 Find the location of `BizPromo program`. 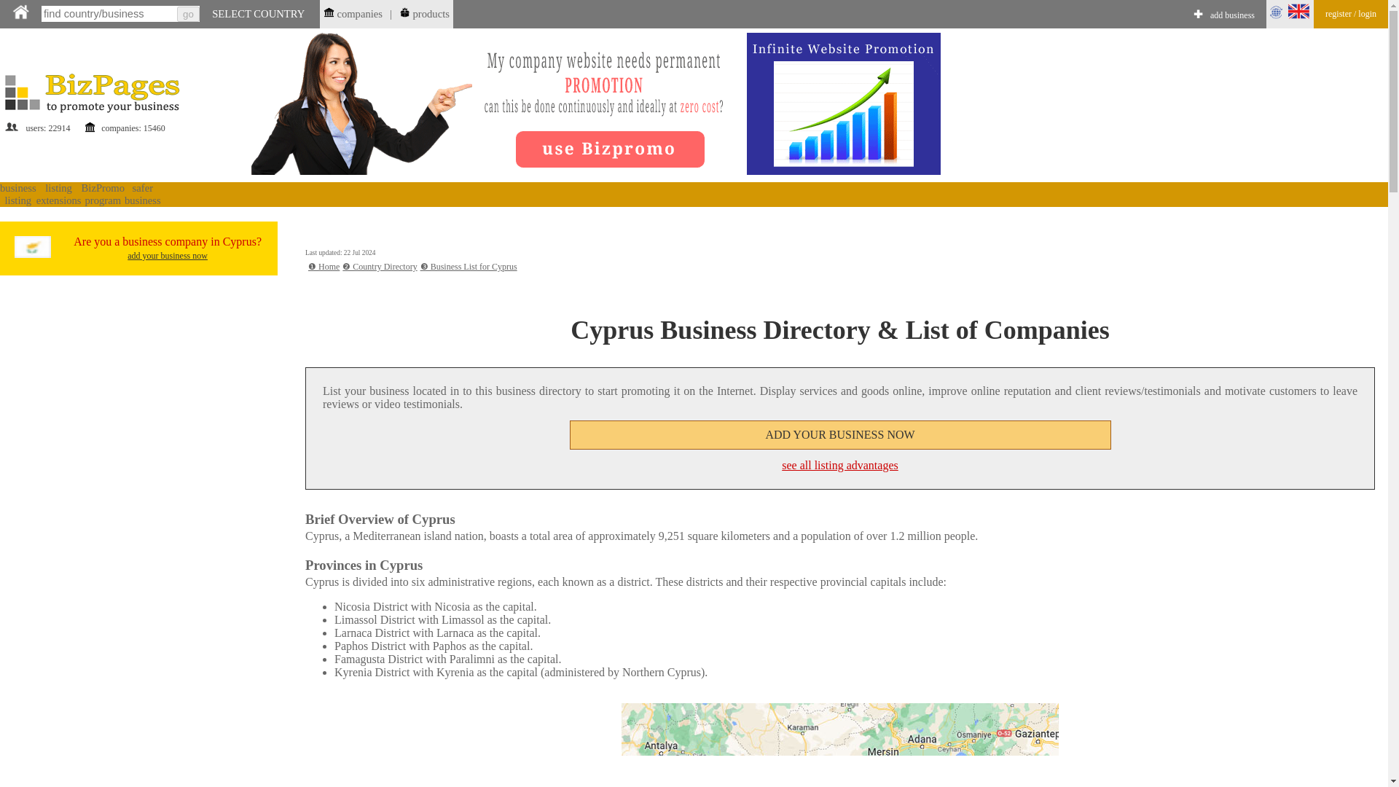

BizPromo program is located at coordinates (102, 194).